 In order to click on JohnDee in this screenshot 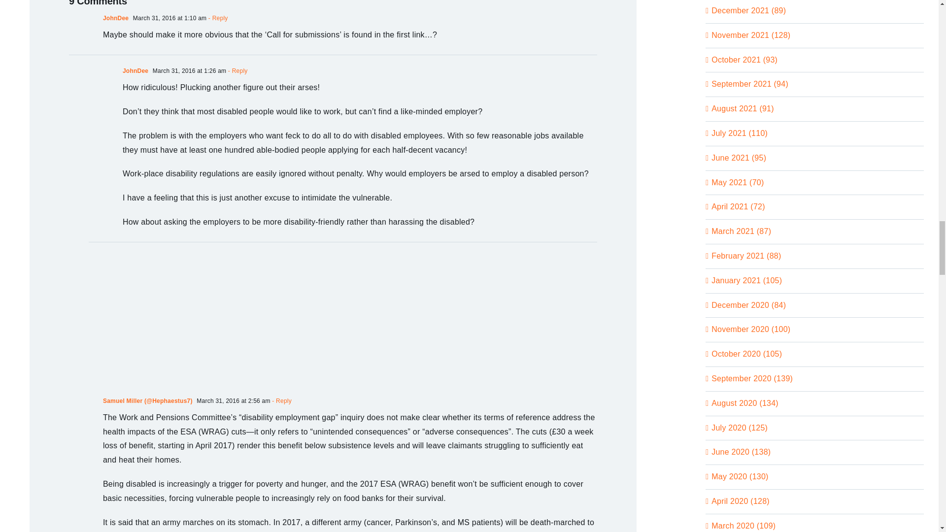, I will do `click(116, 18)`.